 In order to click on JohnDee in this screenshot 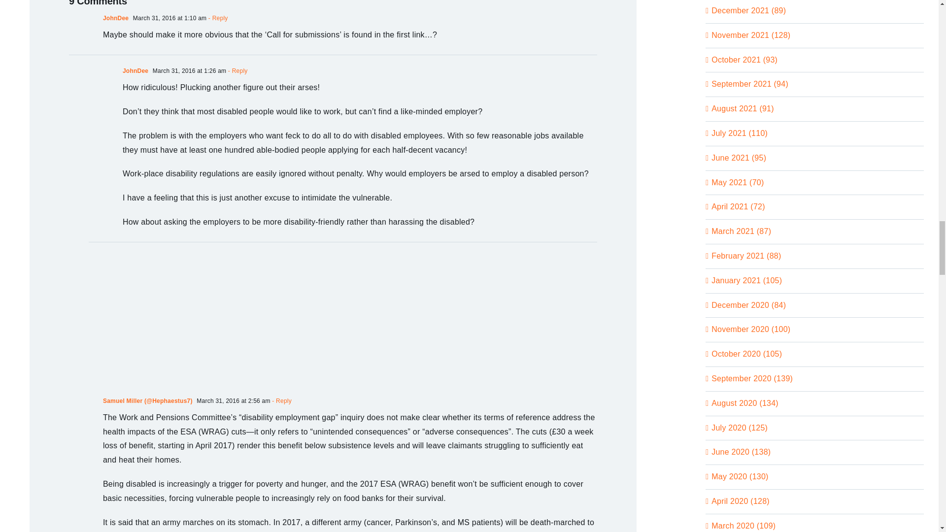, I will do `click(116, 18)`.